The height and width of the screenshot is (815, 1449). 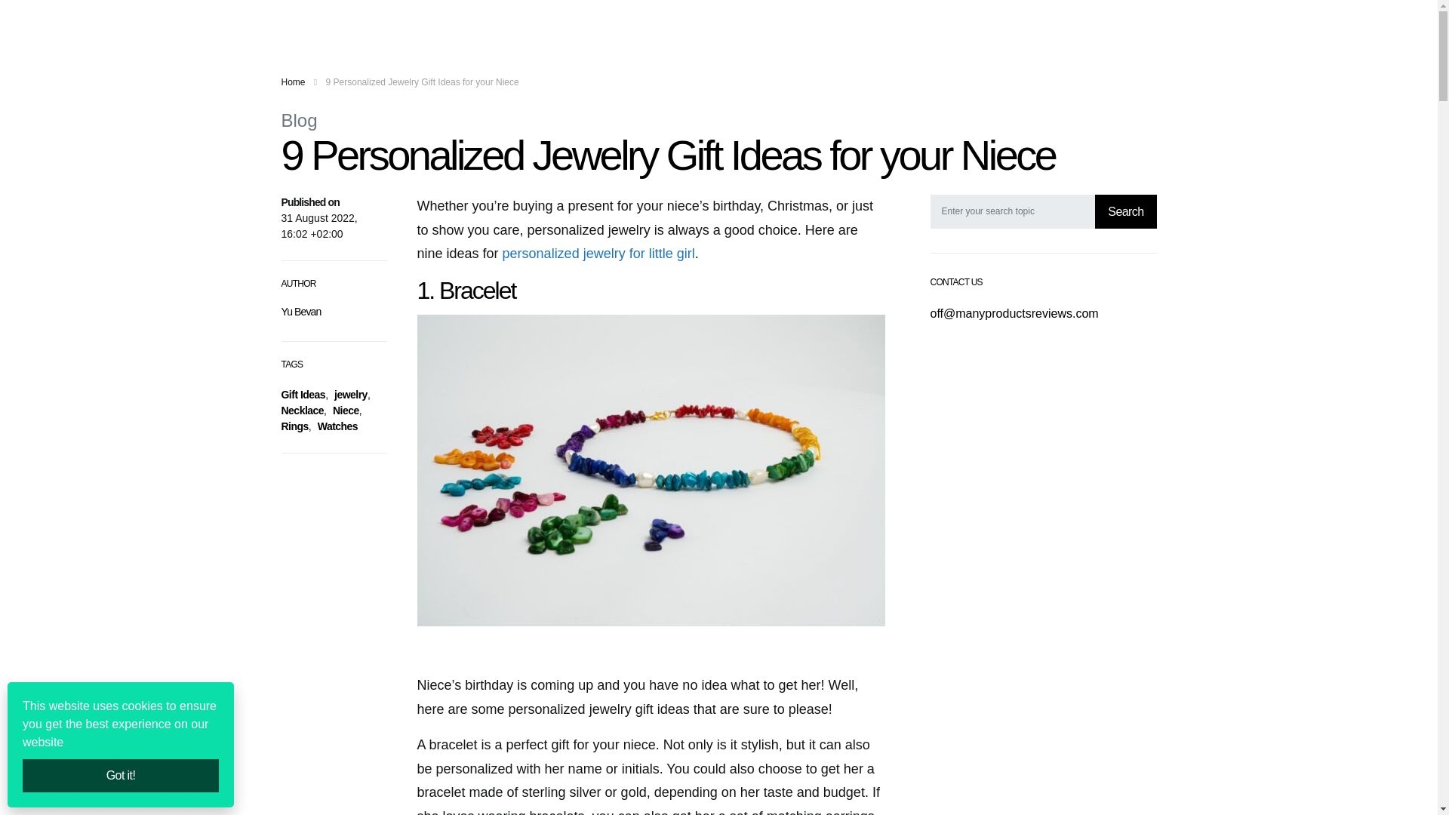 What do you see at coordinates (353, 23) in the screenshot?
I see `Many Product Reviews` at bounding box center [353, 23].